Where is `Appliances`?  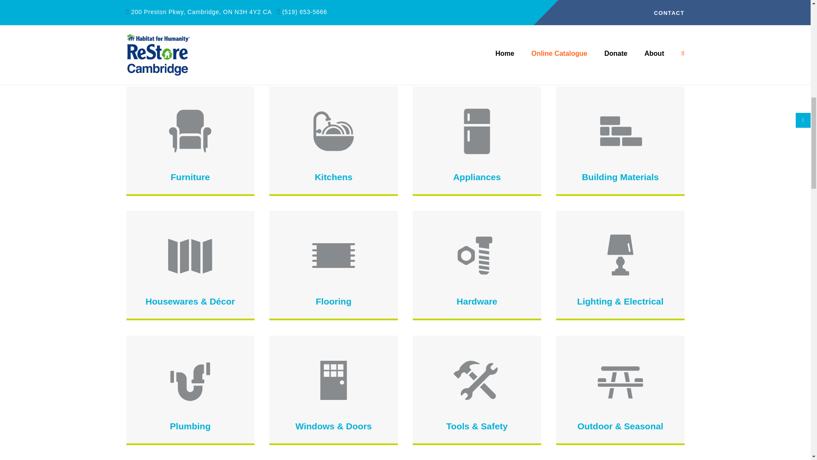 Appliances is located at coordinates (477, 176).